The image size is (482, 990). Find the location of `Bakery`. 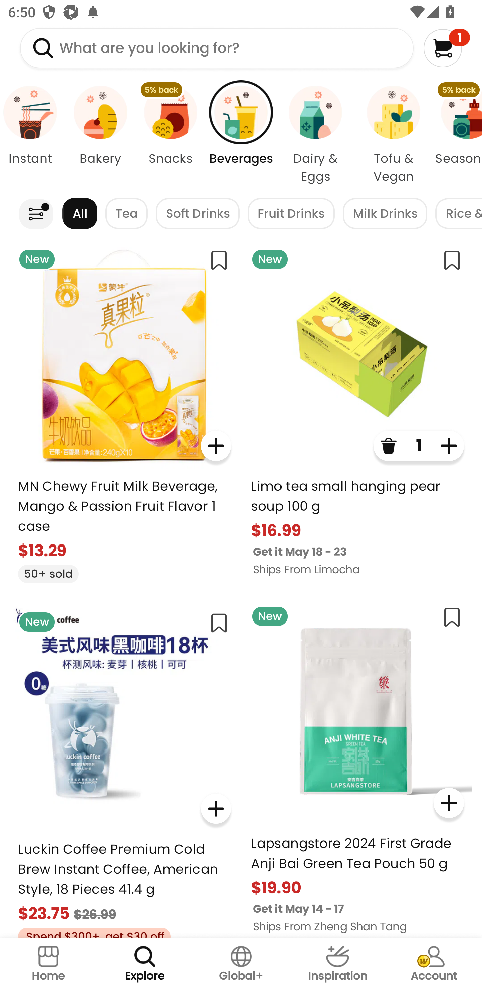

Bakery is located at coordinates (100, 135).